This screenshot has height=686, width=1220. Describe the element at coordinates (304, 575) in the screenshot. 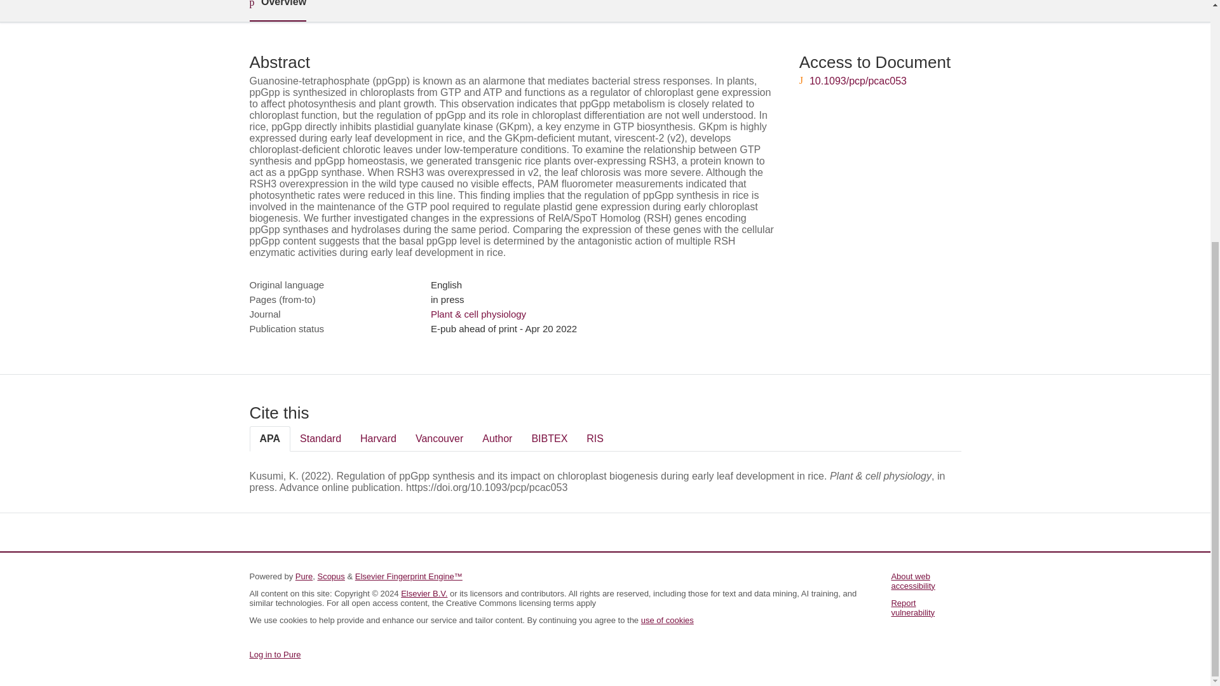

I see `Pure` at that location.